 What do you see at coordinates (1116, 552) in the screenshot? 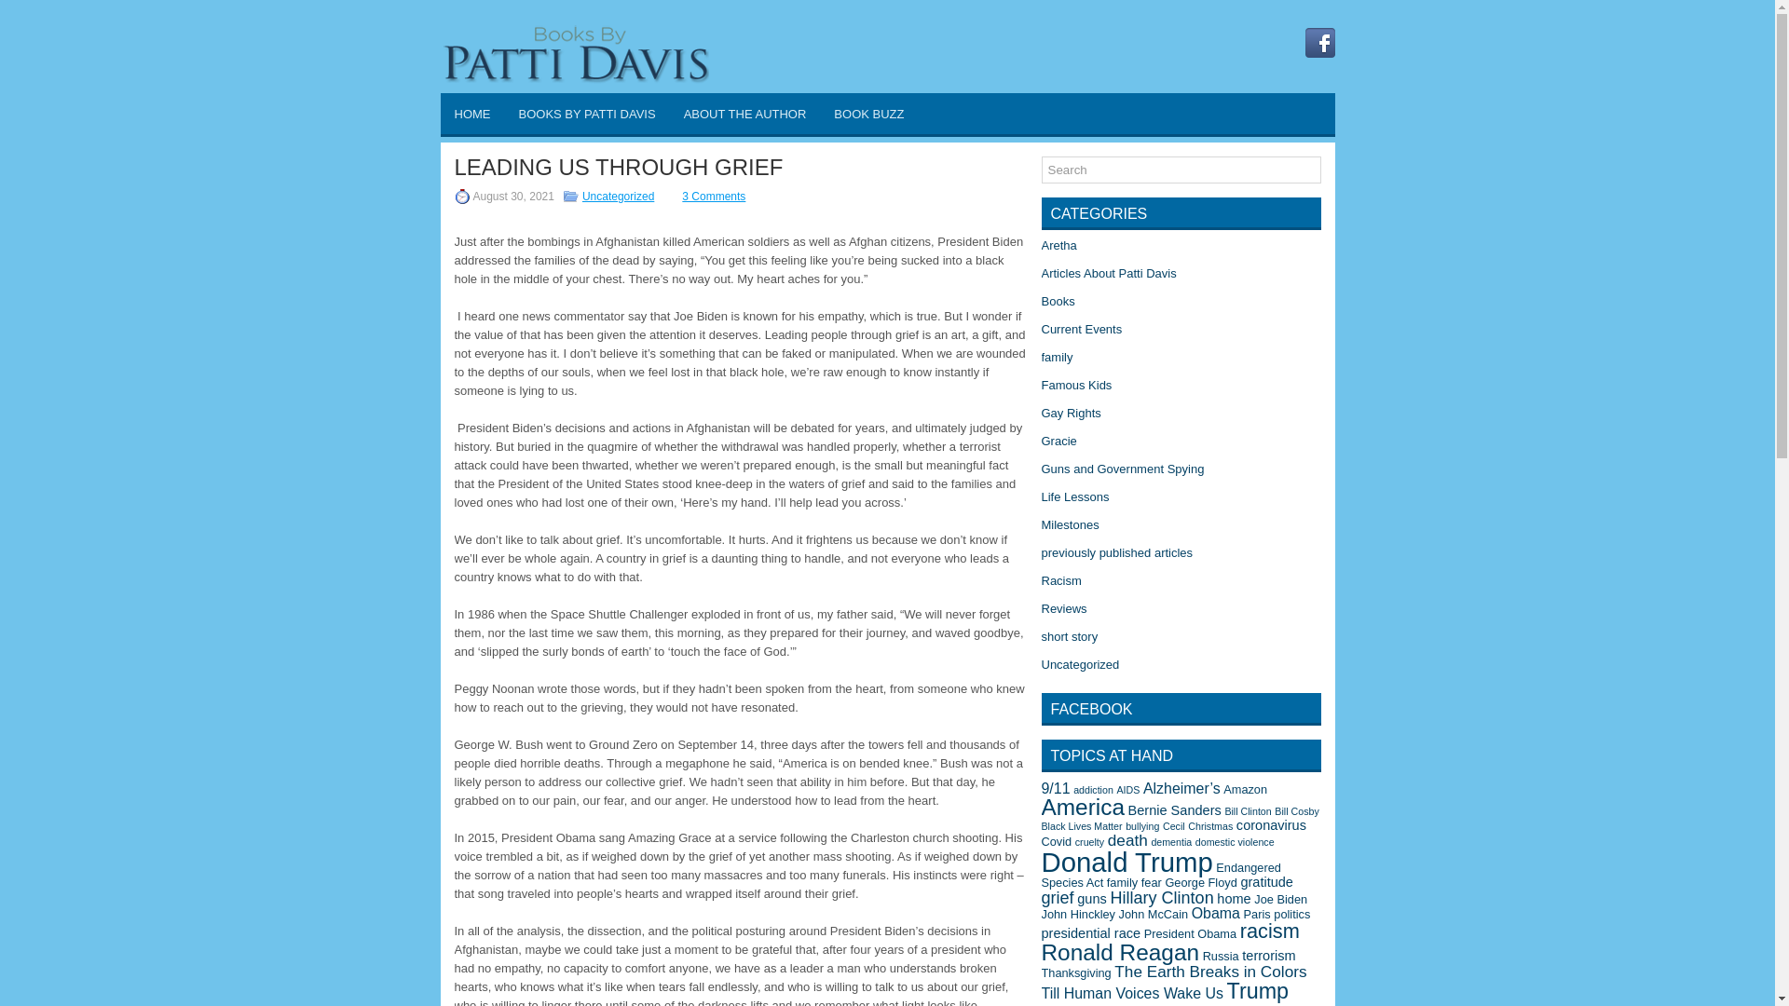
I see `previously published articles` at bounding box center [1116, 552].